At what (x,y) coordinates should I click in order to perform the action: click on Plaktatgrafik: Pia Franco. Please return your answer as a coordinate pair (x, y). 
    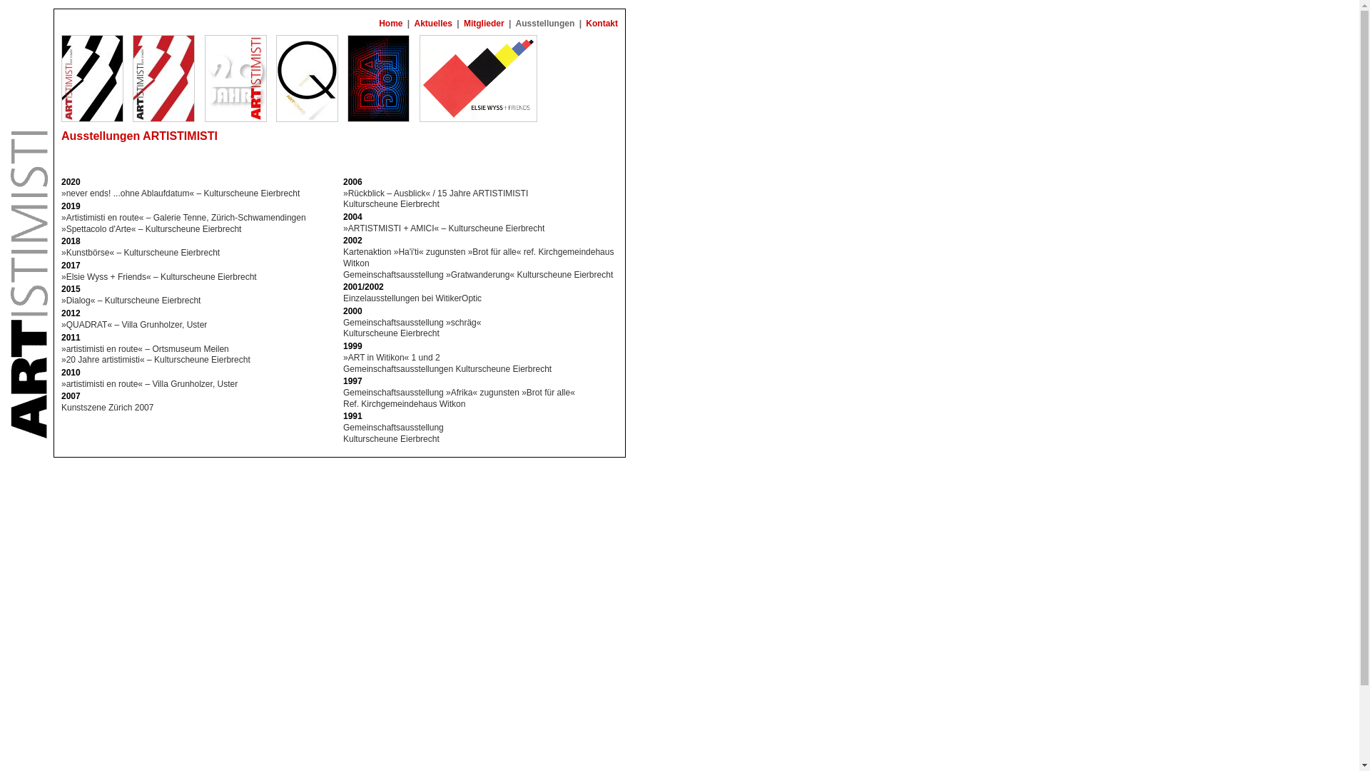
    Looking at the image, I should click on (235, 79).